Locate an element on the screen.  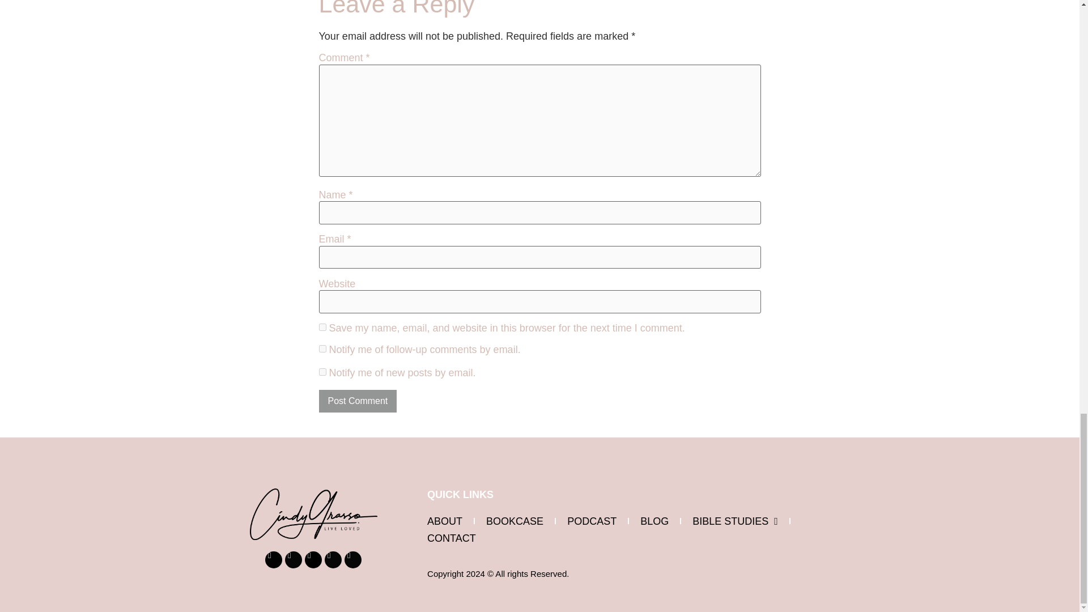
subscribe is located at coordinates (322, 349).